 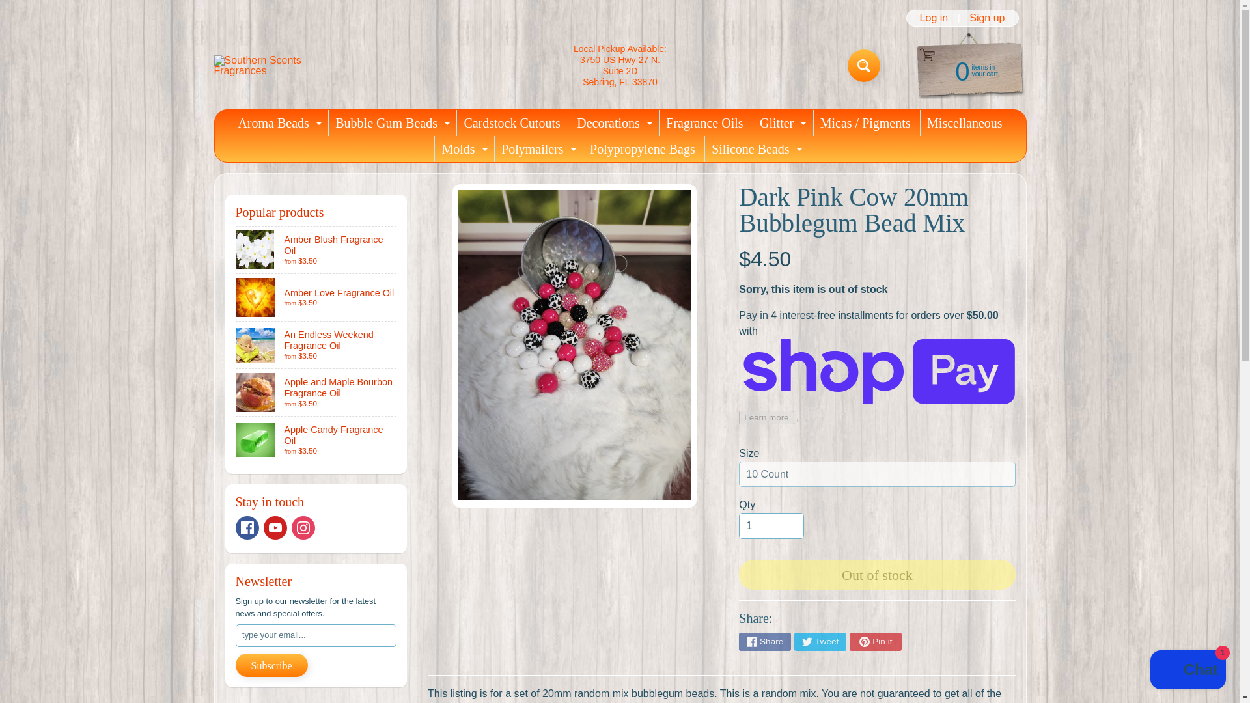 I want to click on Search, so click(x=820, y=642).